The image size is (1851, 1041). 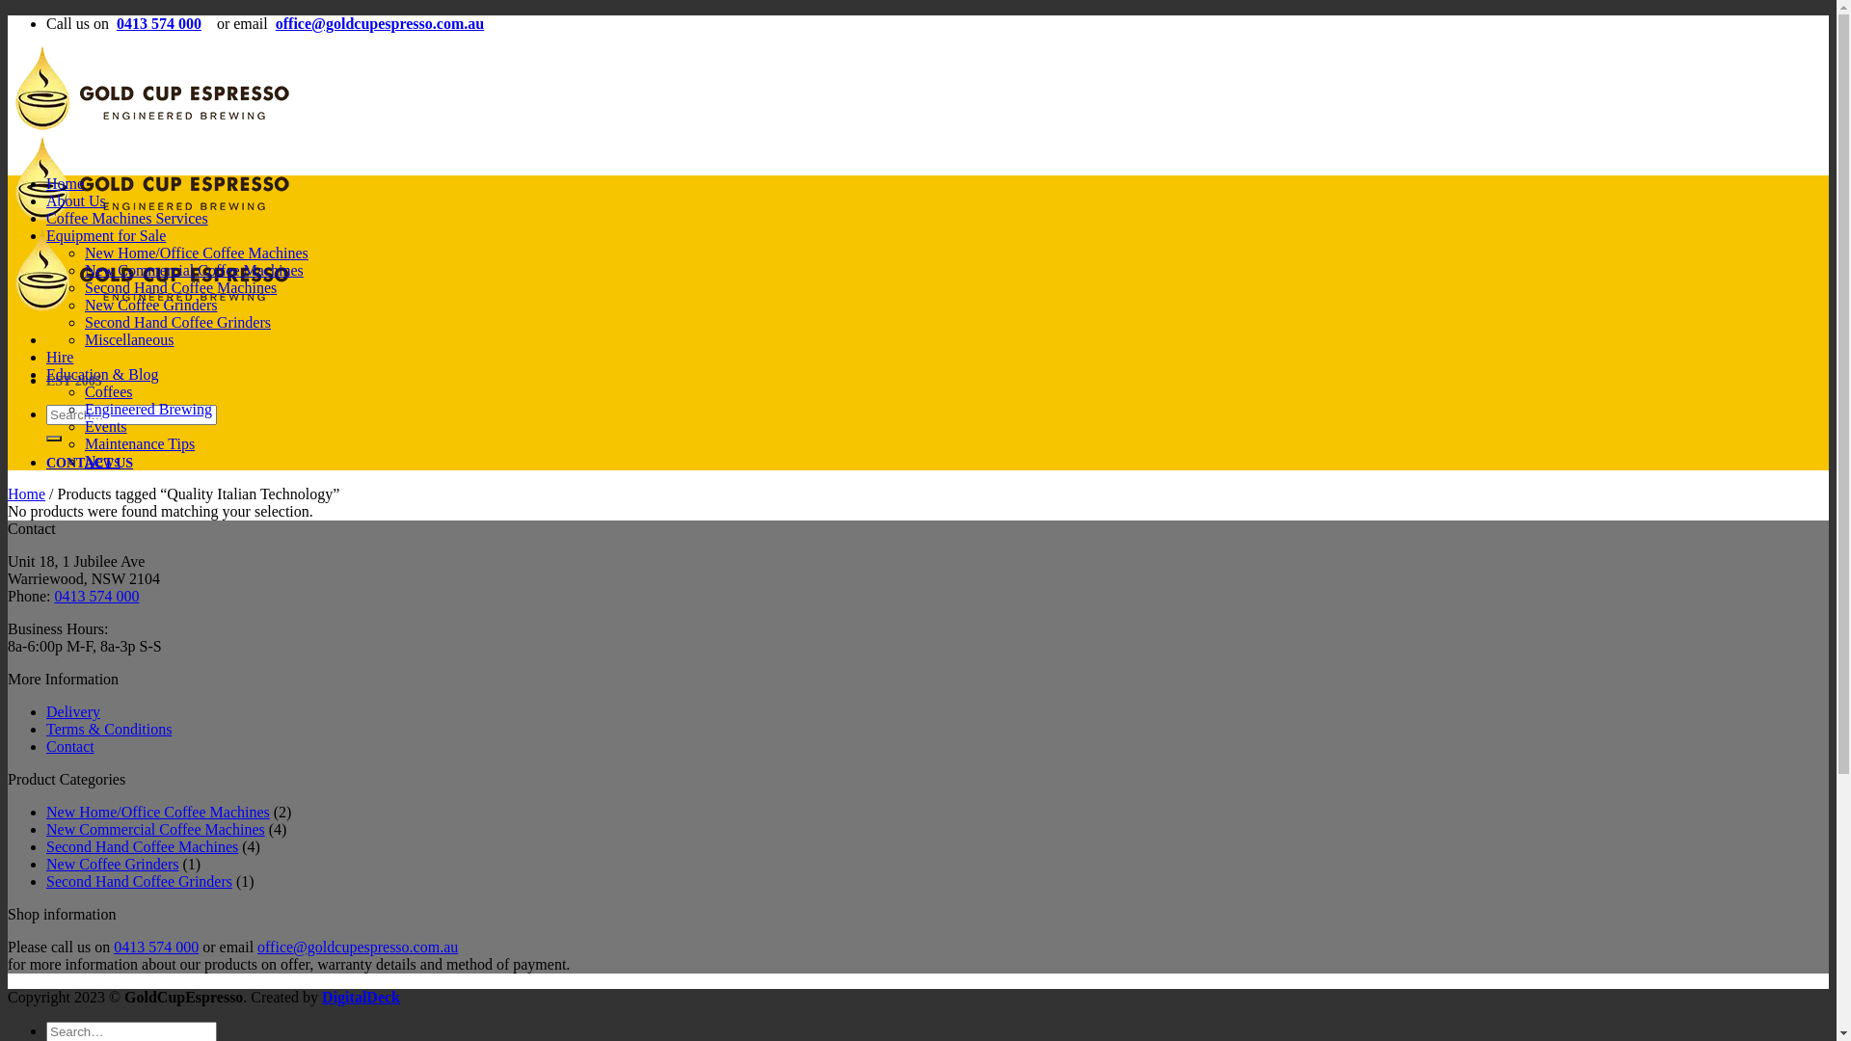 I want to click on New Commercial Coffee Machines, so click(x=156, y=829).